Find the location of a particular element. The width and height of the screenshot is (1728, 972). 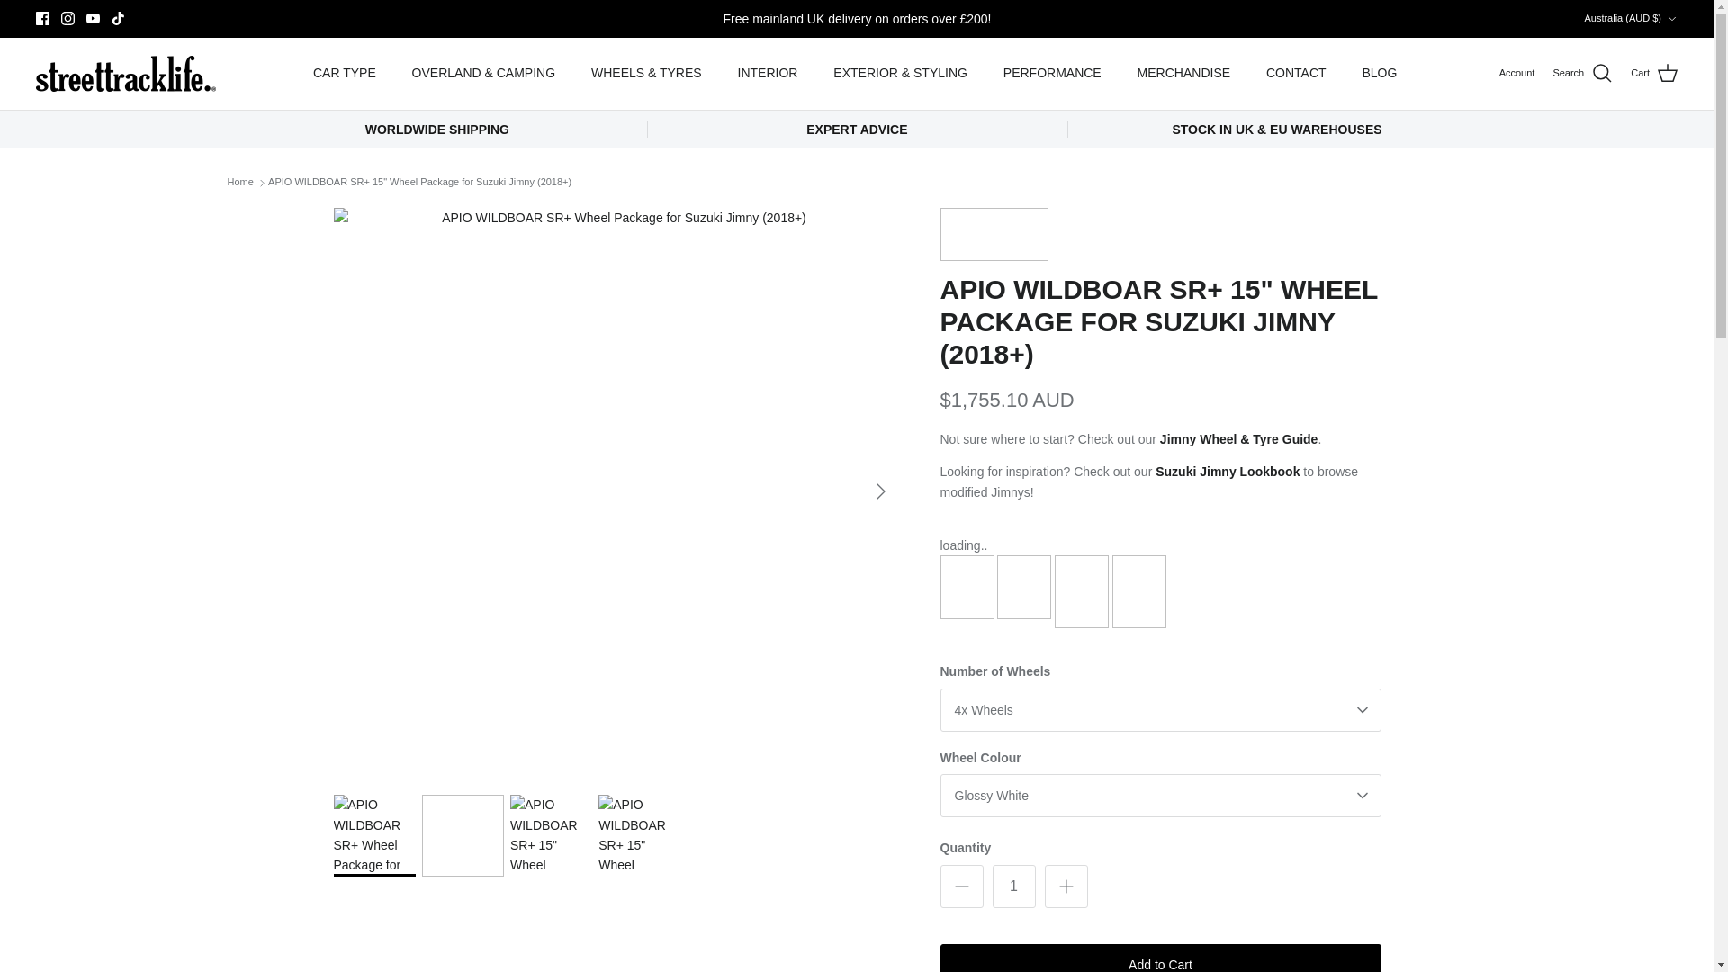

Down is located at coordinates (1671, 19).